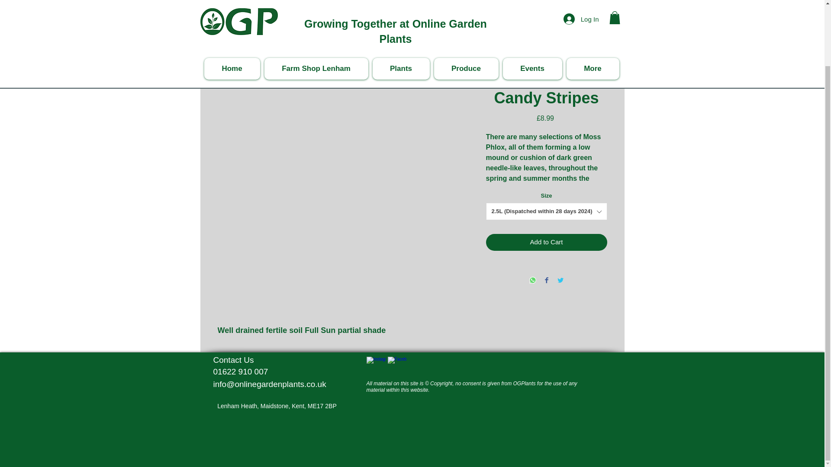 This screenshot has height=467, width=831. I want to click on Add to Cart, so click(546, 242).